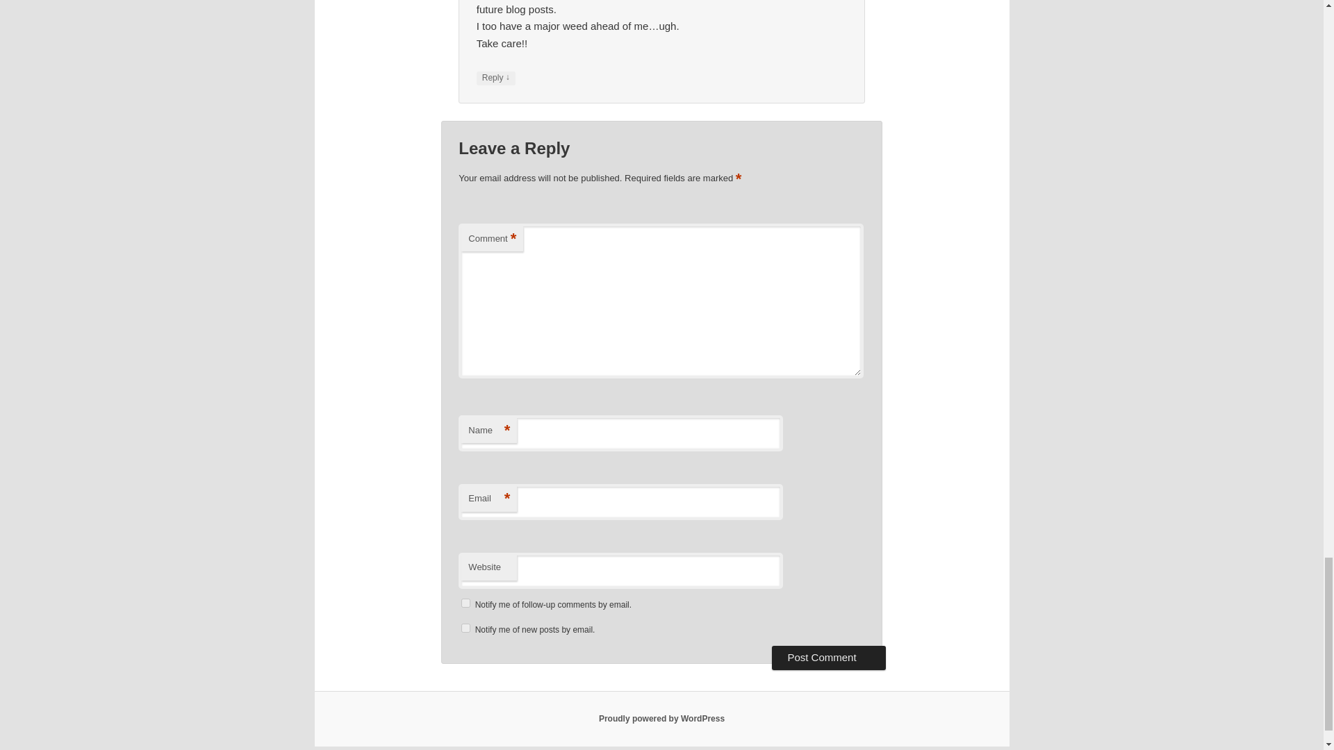  Describe the element at coordinates (828, 657) in the screenshot. I see `Post Comment` at that location.